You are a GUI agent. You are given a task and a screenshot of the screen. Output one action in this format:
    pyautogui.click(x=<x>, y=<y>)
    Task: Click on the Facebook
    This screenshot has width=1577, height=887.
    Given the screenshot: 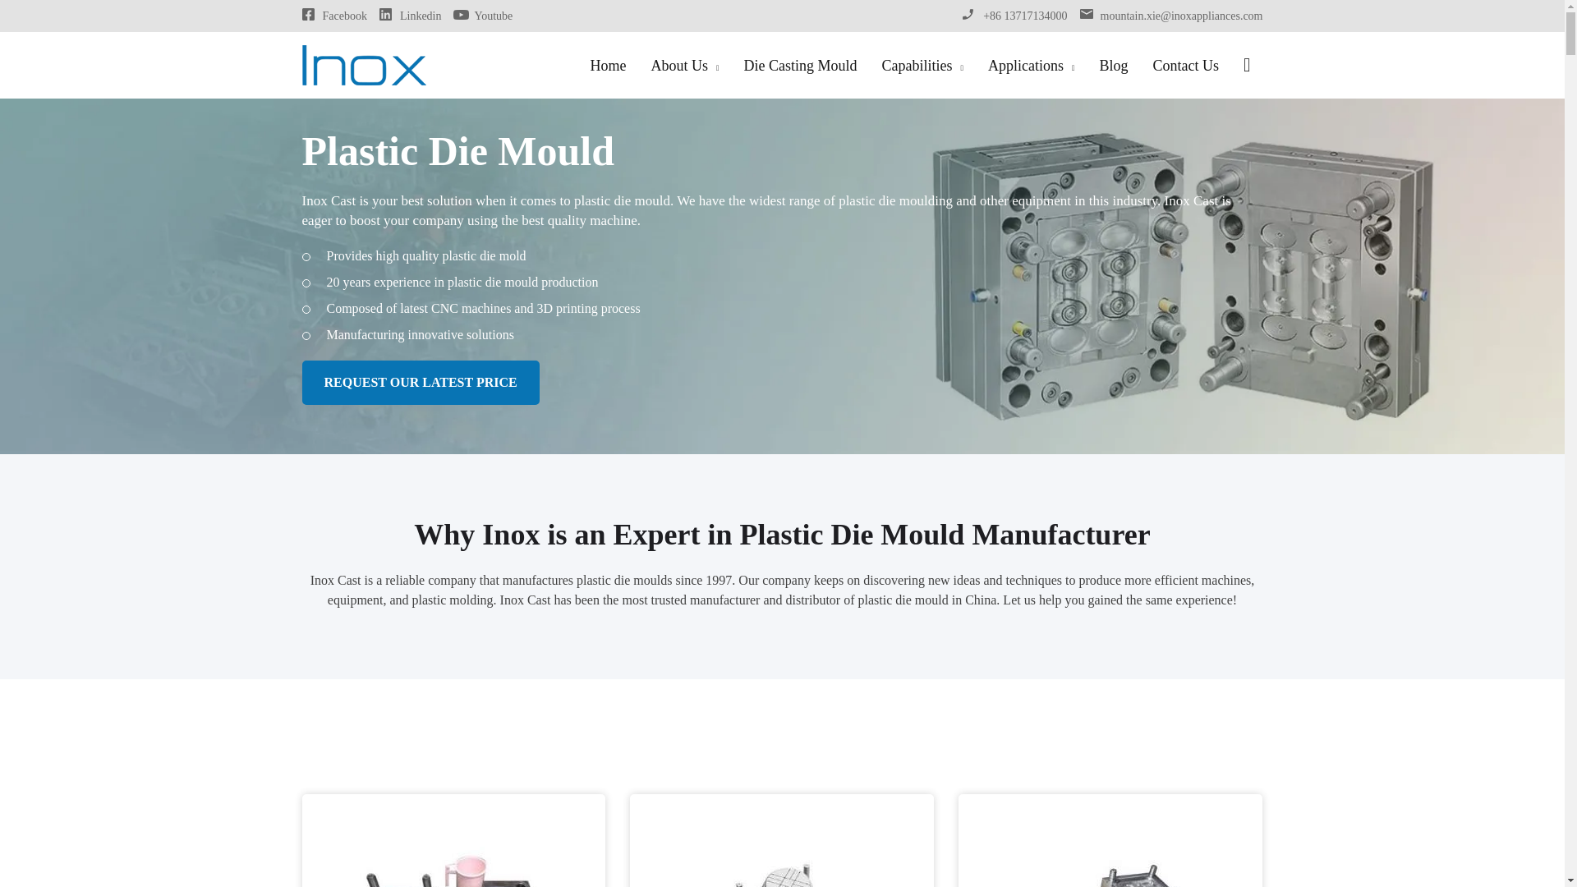 What is the action you would take?
    pyautogui.click(x=343, y=16)
    